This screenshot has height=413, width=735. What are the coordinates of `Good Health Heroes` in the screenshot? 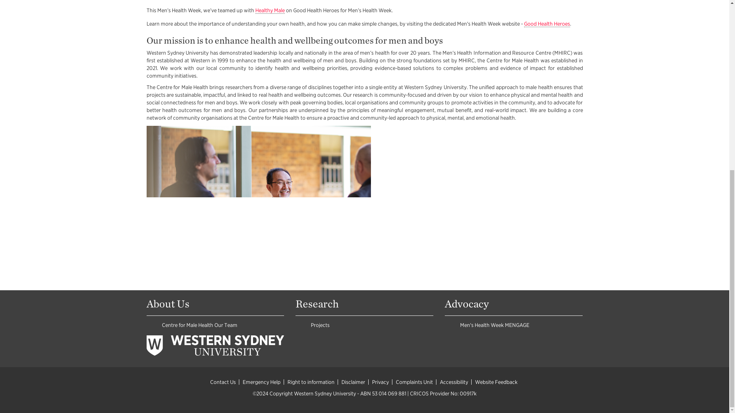 It's located at (547, 24).